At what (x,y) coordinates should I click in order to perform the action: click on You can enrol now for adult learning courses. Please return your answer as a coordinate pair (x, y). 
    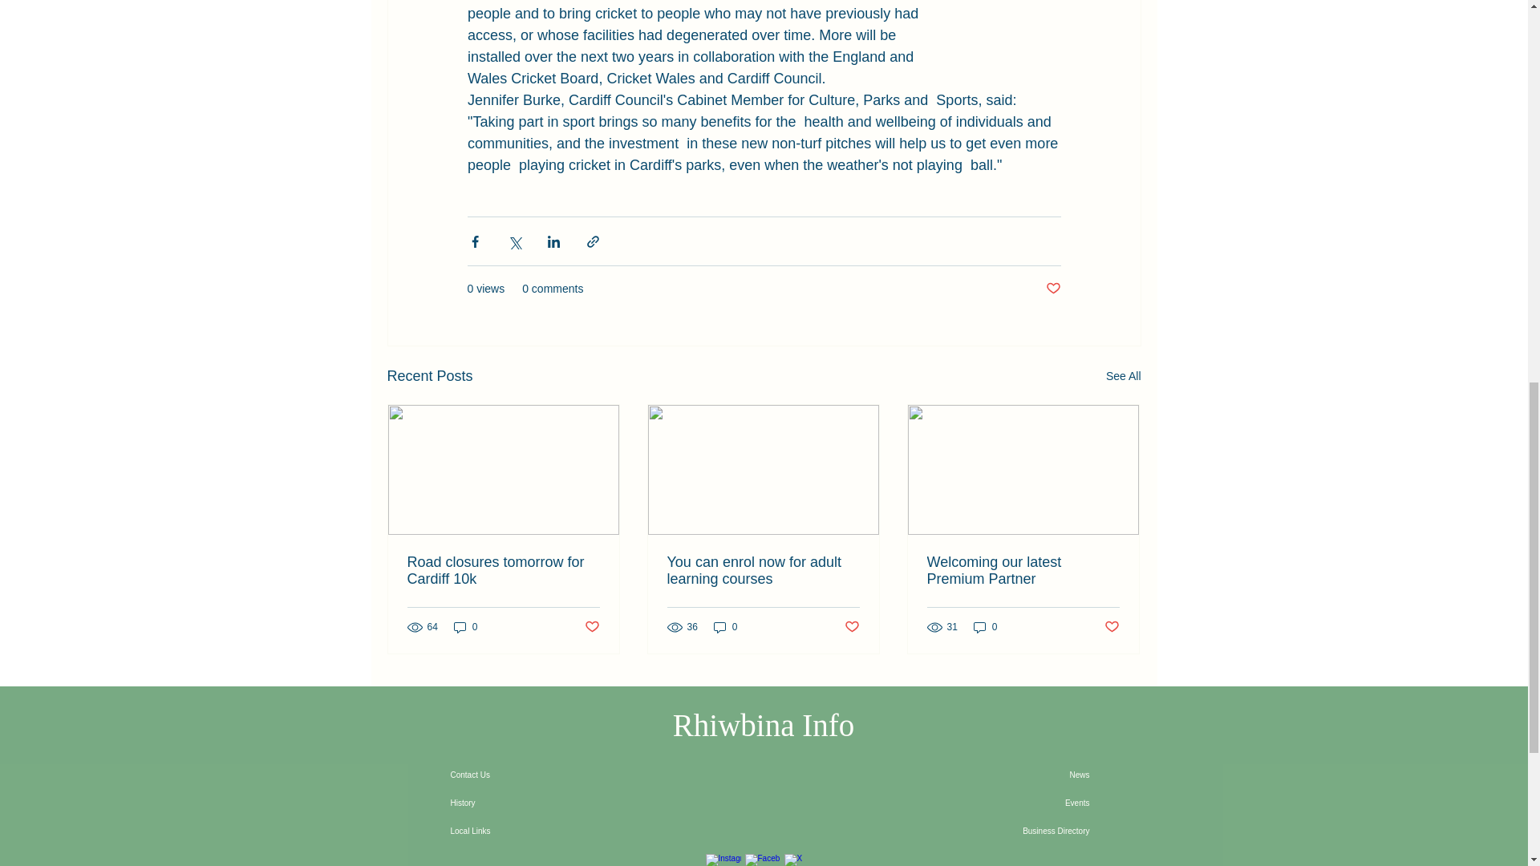
    Looking at the image, I should click on (763, 571).